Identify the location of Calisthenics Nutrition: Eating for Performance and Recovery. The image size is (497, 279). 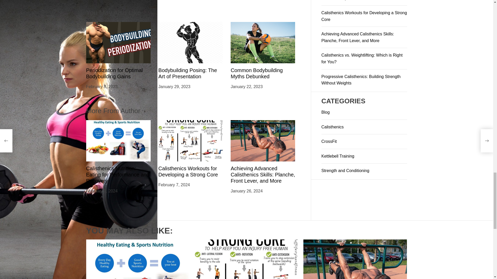
(118, 175).